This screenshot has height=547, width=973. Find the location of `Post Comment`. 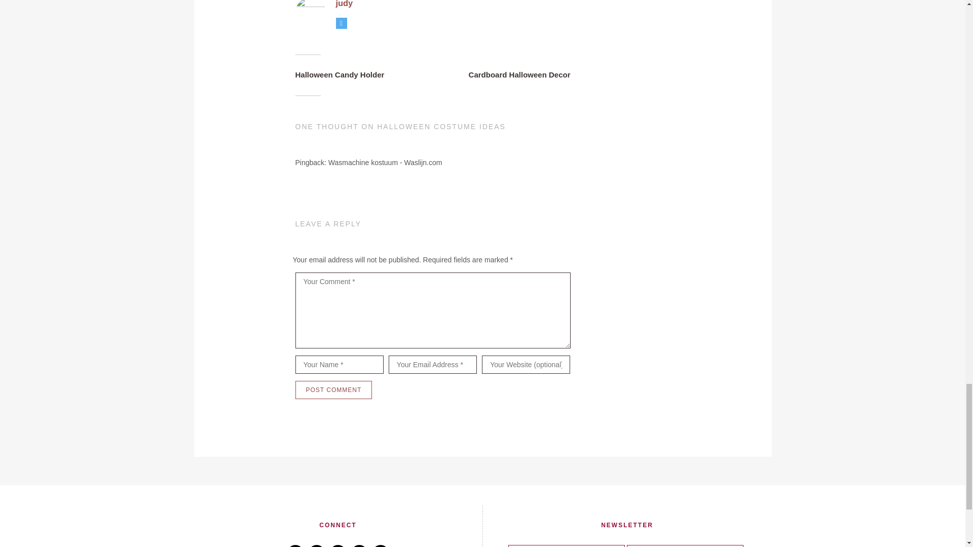

Post Comment is located at coordinates (333, 390).